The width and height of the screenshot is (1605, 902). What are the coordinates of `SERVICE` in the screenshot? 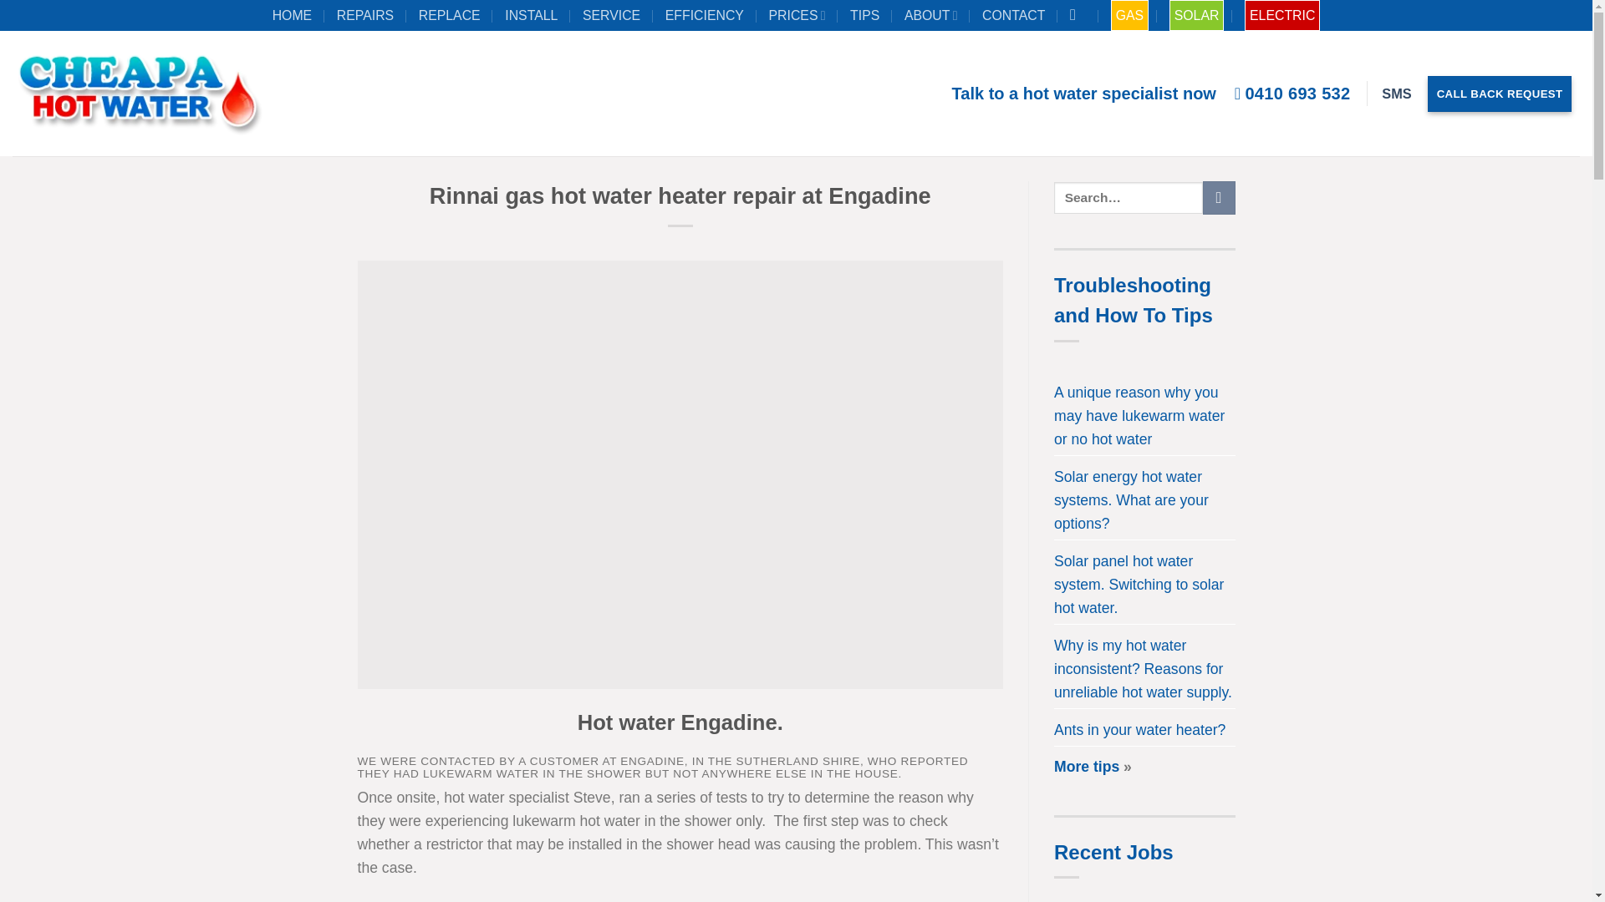 It's located at (614, 15).